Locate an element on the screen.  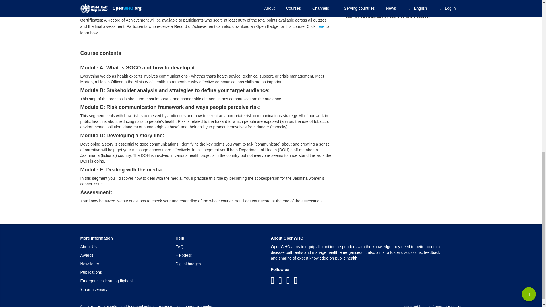
About Us is located at coordinates (88, 246).